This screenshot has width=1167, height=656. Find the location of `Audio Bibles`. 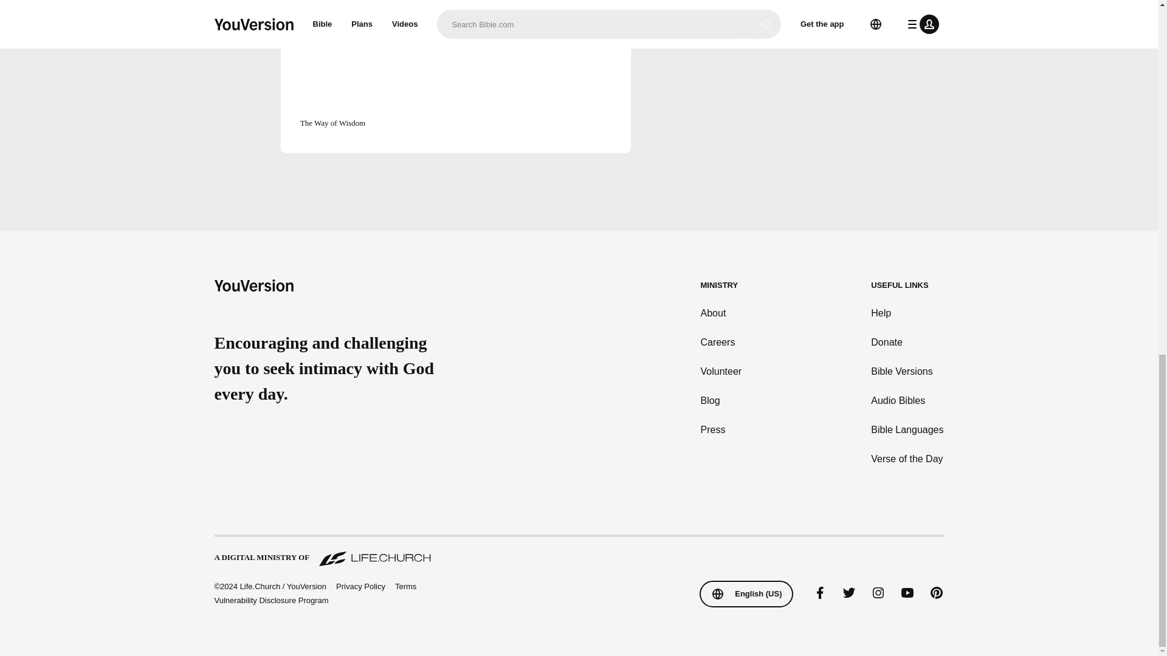

Audio Bibles is located at coordinates (907, 401).